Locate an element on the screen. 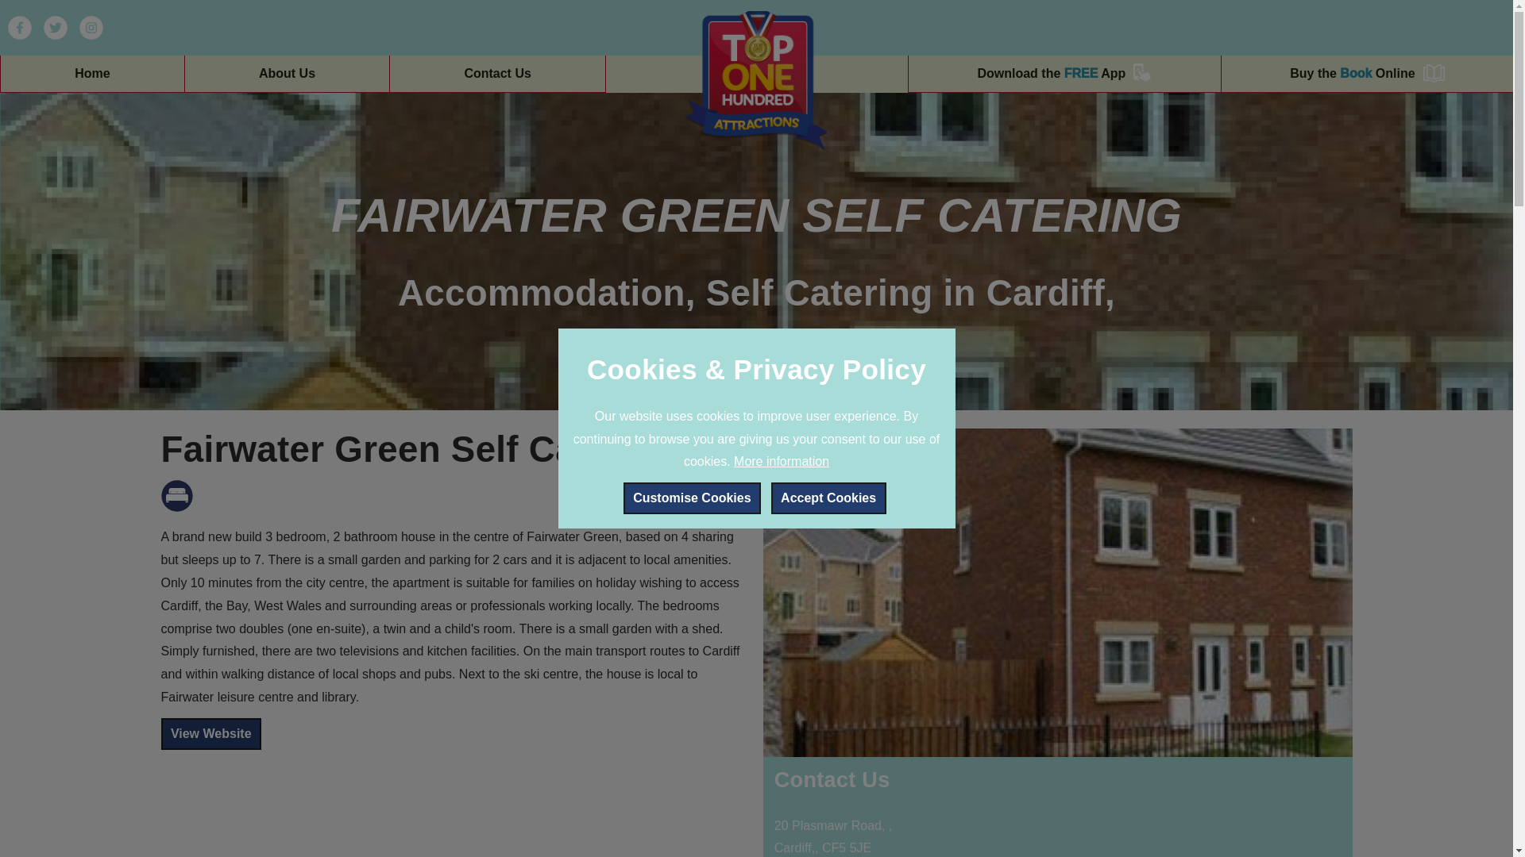  View Website is located at coordinates (210, 734).